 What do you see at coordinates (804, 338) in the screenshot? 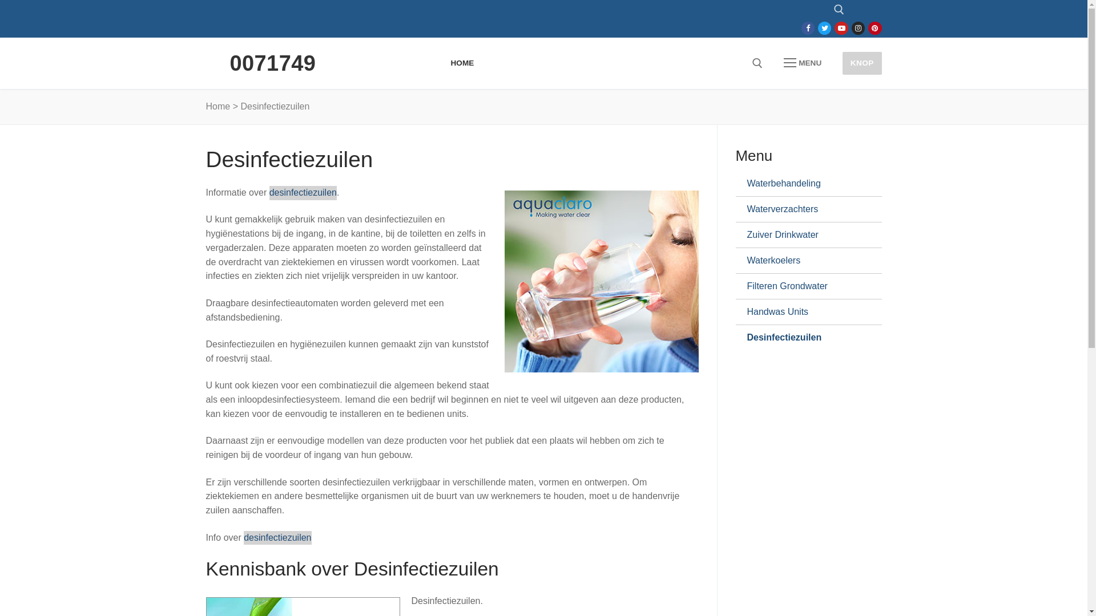
I see `Desinfectiezuilen` at bounding box center [804, 338].